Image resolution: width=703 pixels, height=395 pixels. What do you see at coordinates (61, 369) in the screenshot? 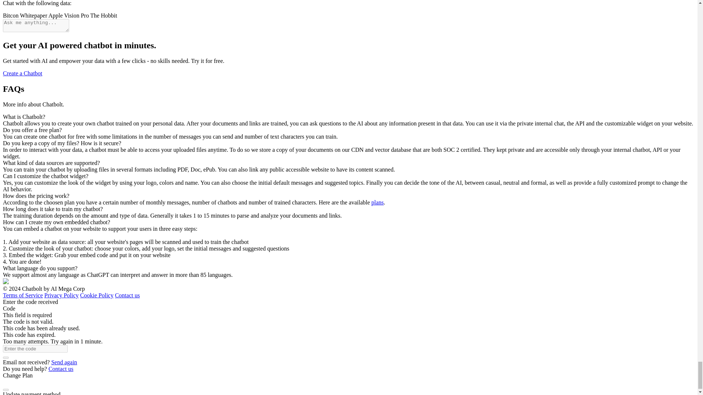
I see `Contact us` at bounding box center [61, 369].